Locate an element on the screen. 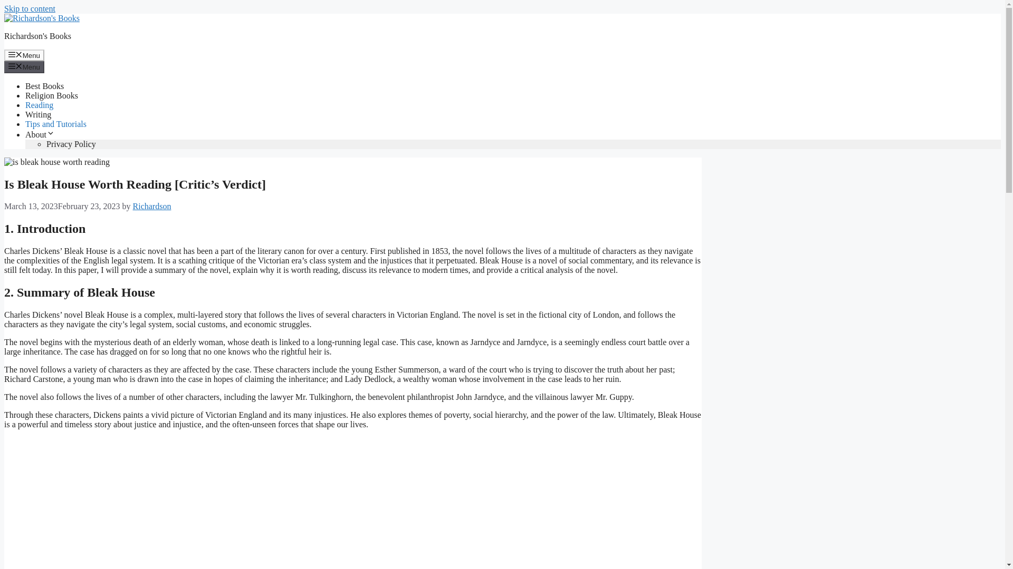 The height and width of the screenshot is (569, 1013). View all posts by Richardson is located at coordinates (152, 206).